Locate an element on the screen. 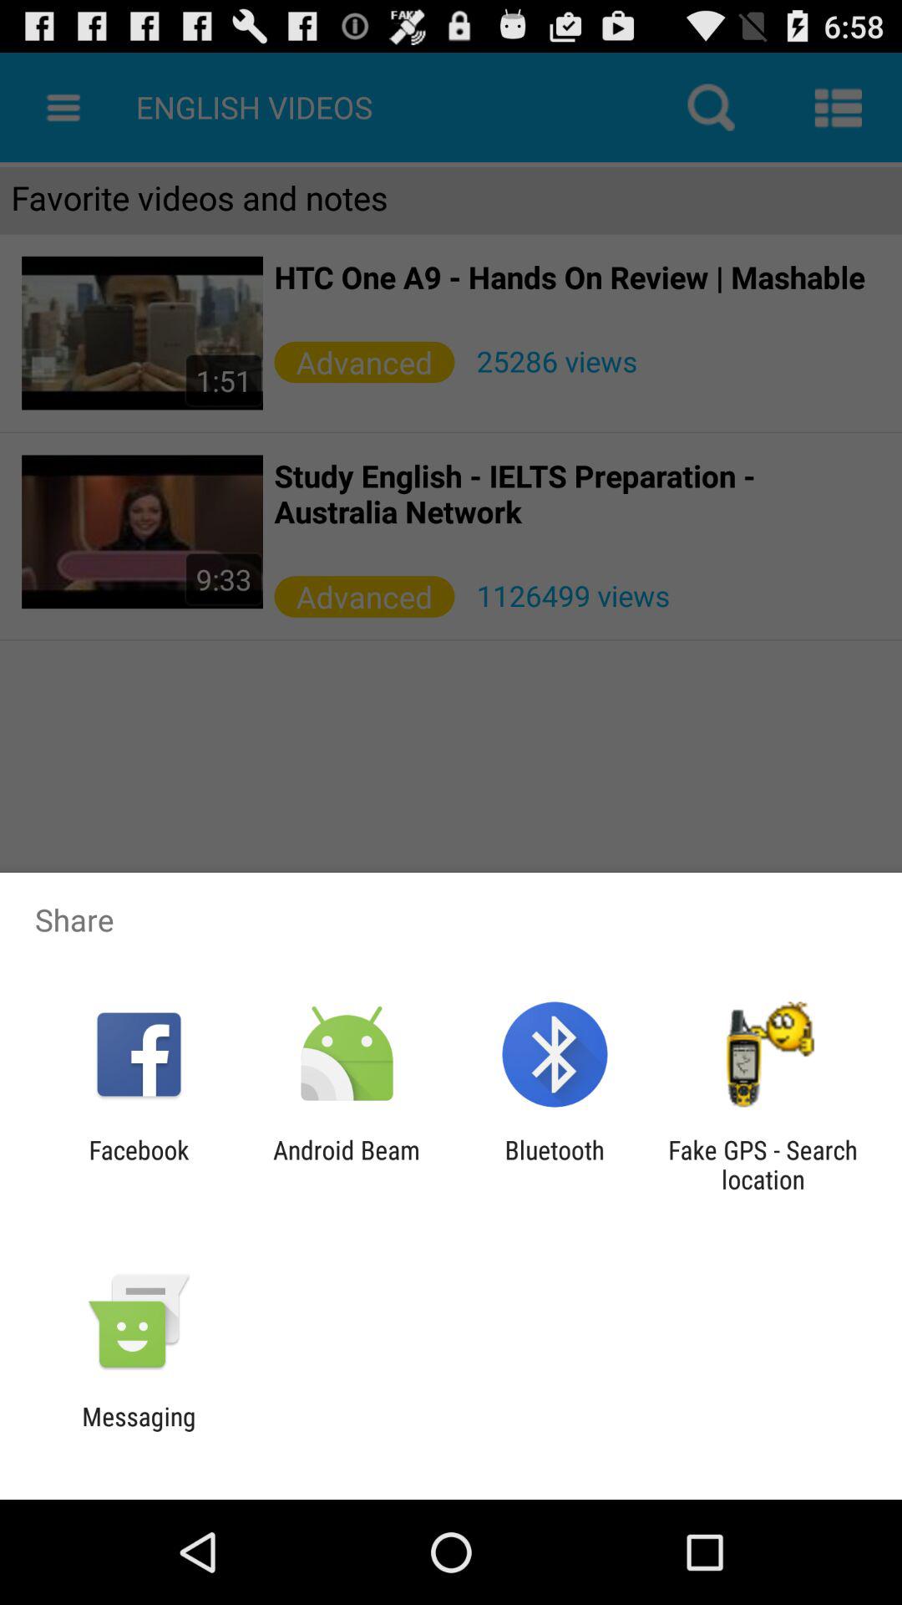 The image size is (902, 1605). tap item next to bluetooth is located at coordinates (346, 1164).